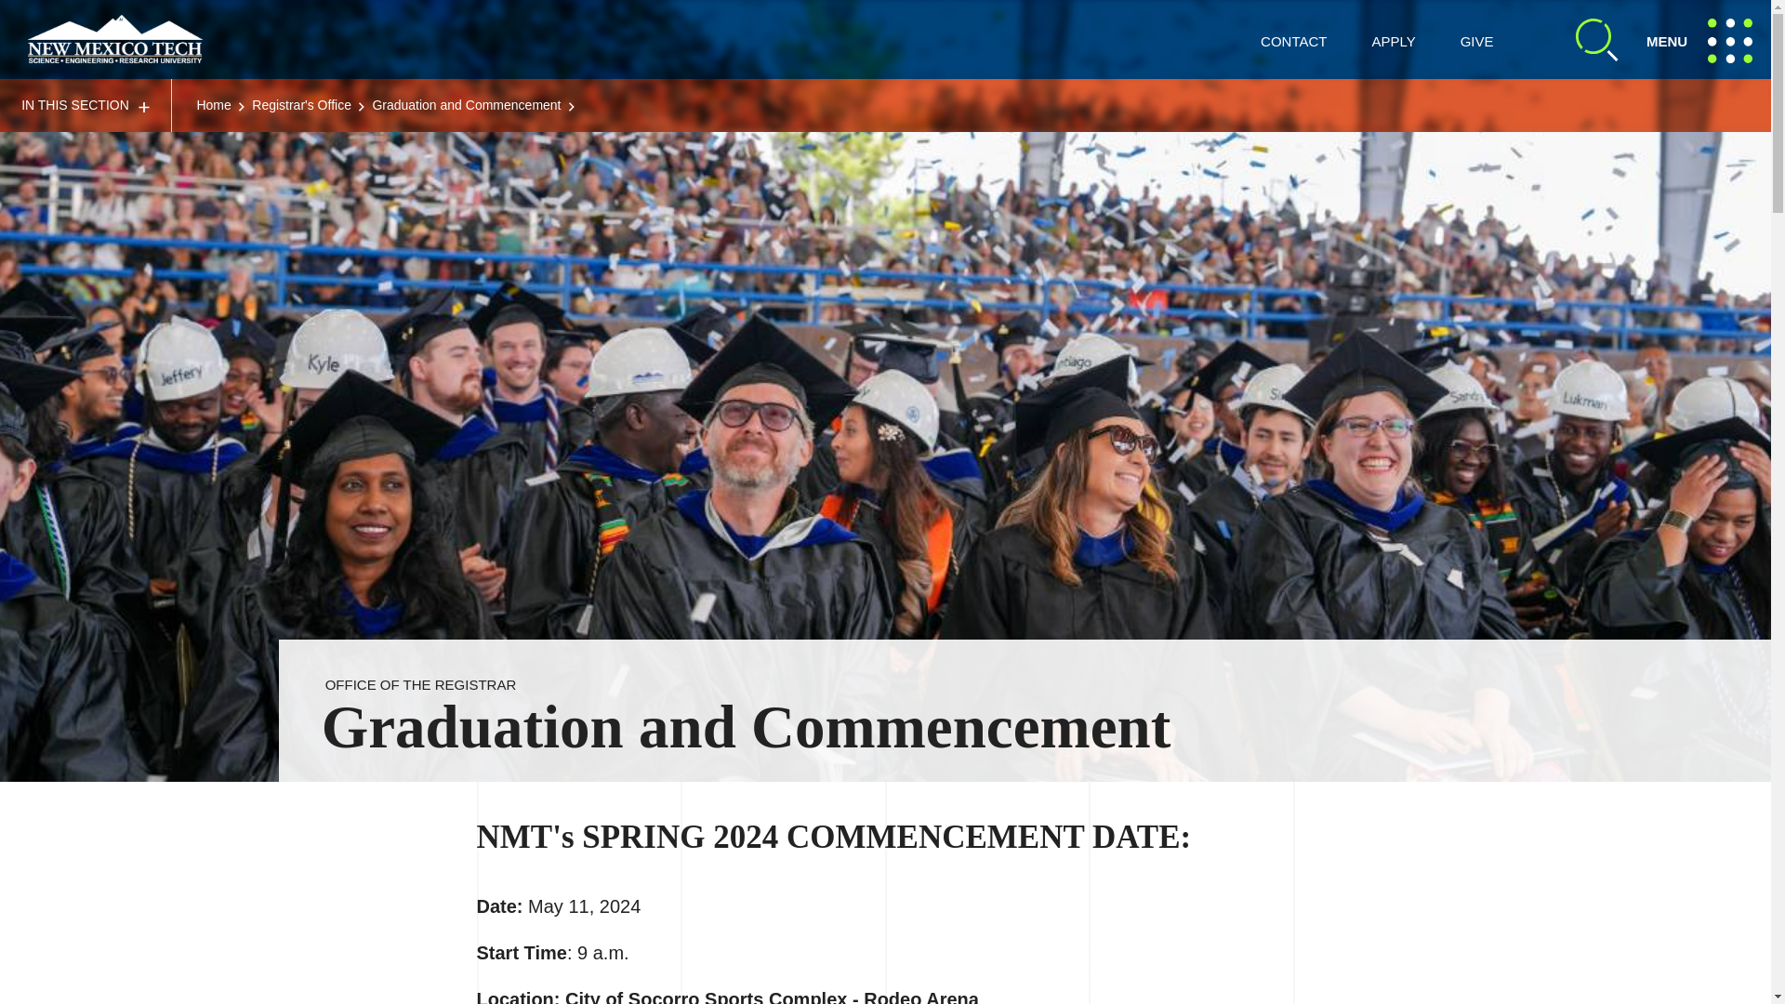 This screenshot has height=1004, width=1785. Describe the element at coordinates (1292, 41) in the screenshot. I see `CONTACT` at that location.